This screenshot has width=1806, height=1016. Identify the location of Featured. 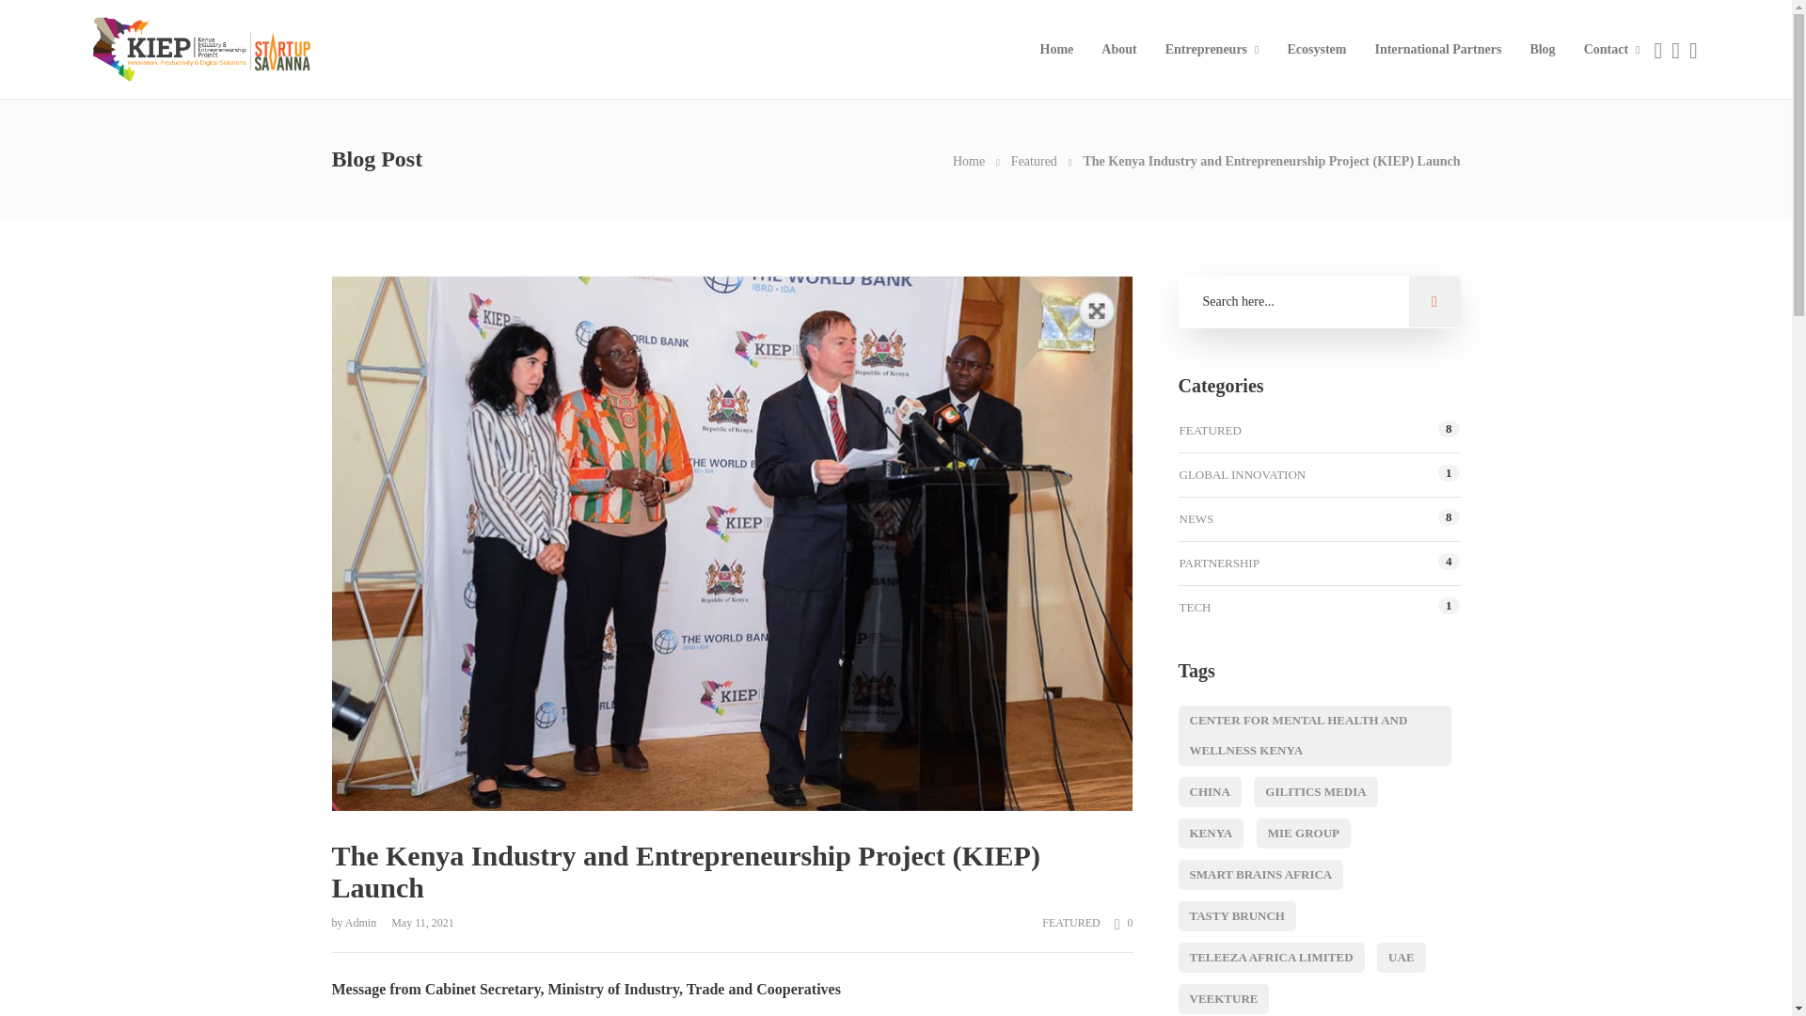
(1034, 162).